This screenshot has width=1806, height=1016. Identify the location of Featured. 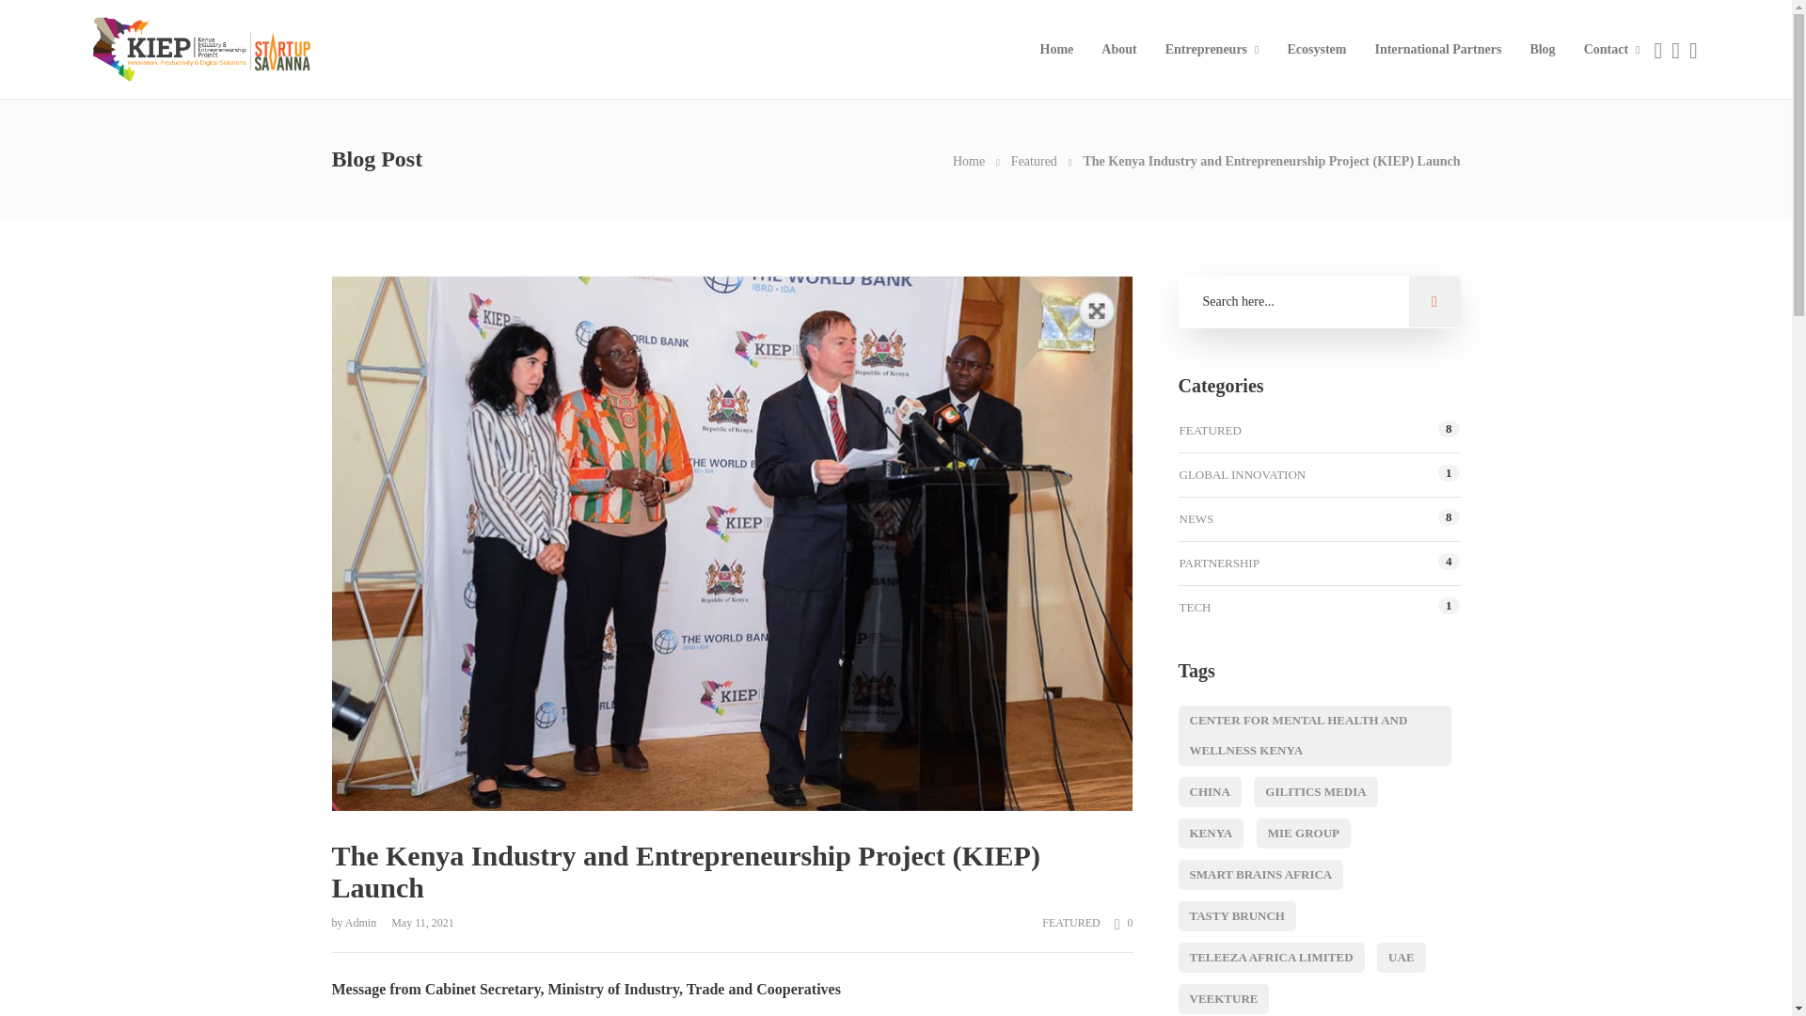
(1034, 162).